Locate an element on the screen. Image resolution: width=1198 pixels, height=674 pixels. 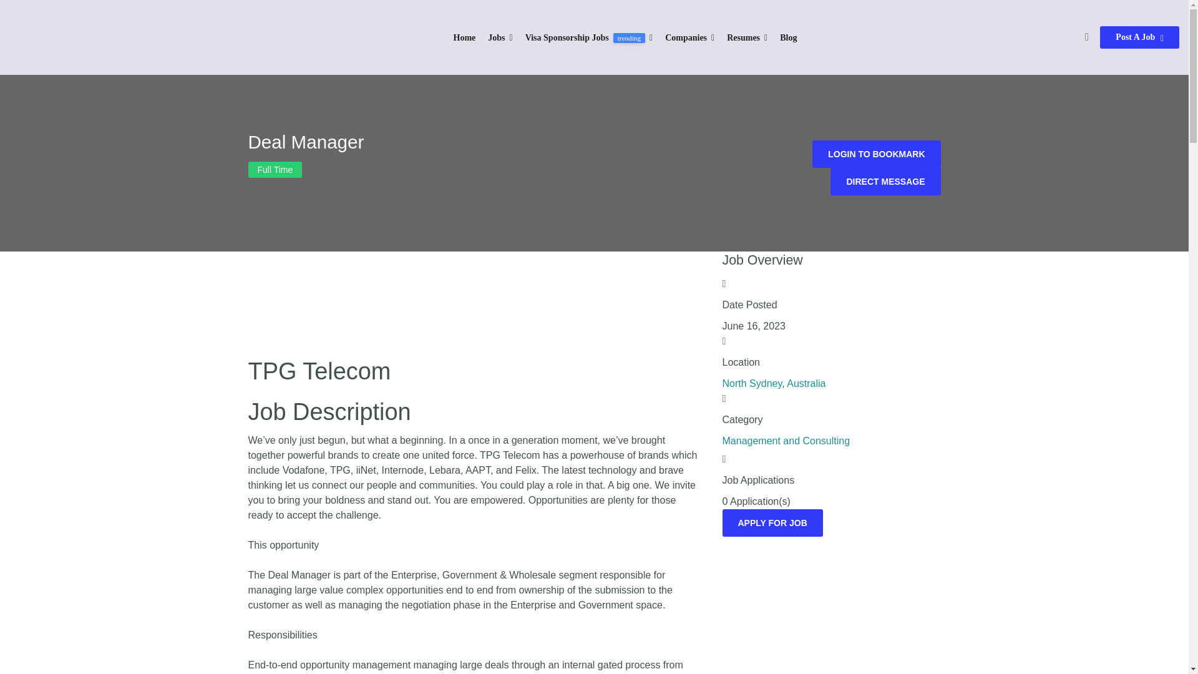
LOGIN TO BOOKMARK is located at coordinates (876, 154).